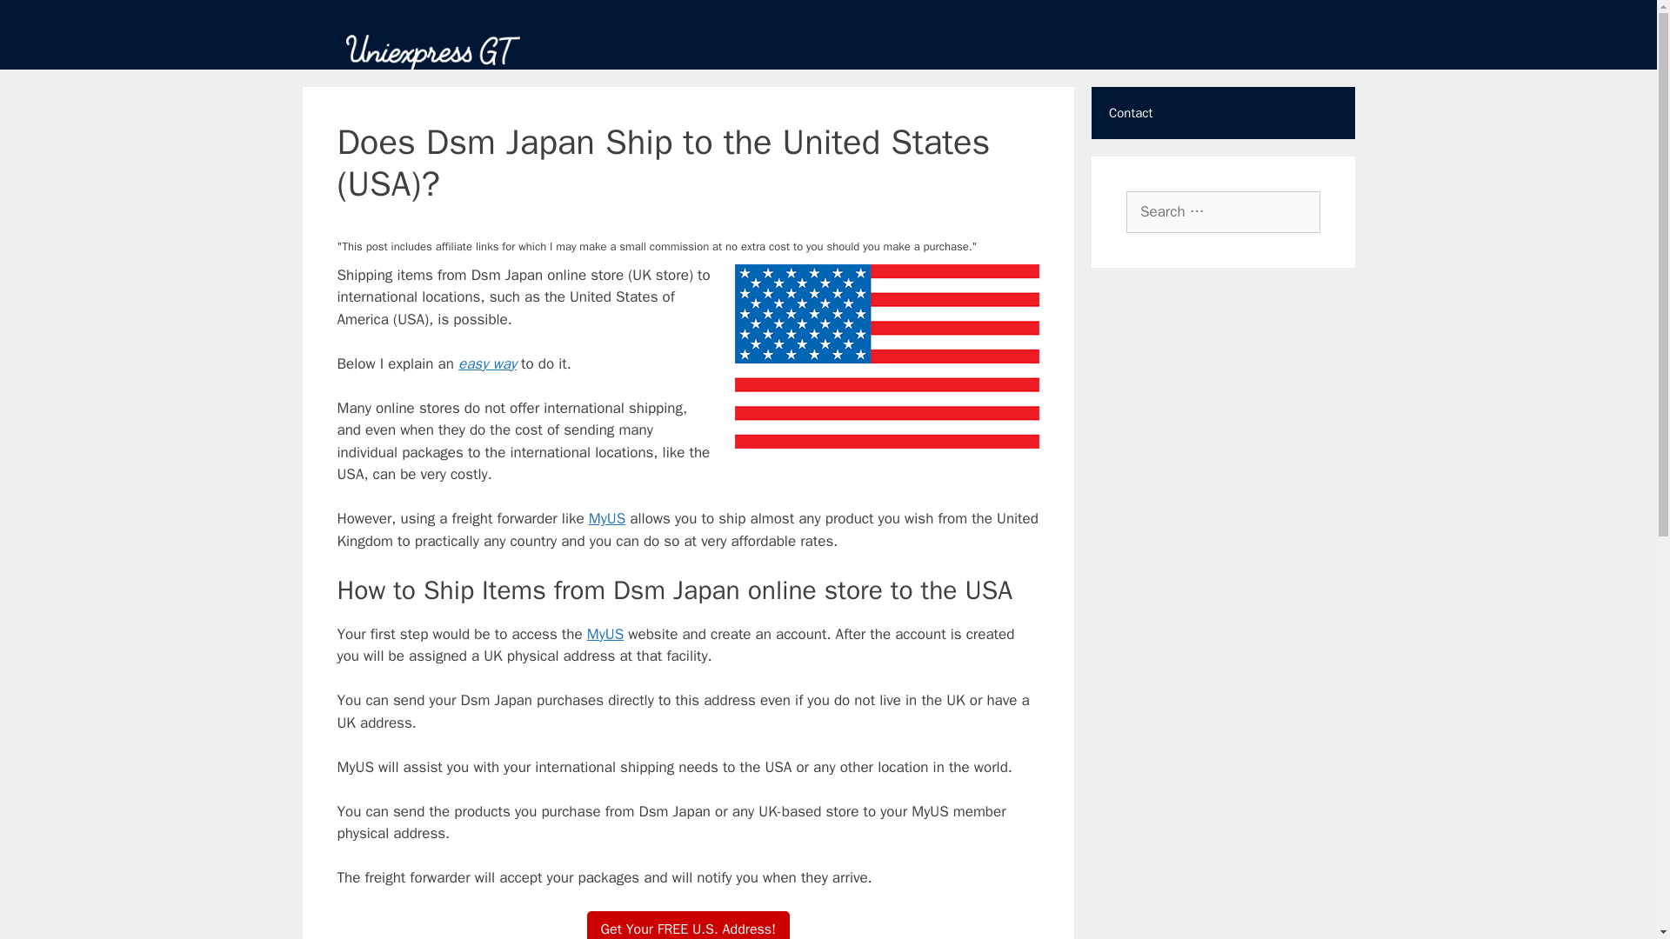 Image resolution: width=1670 pixels, height=939 pixels. I want to click on MyUS, so click(605, 633).